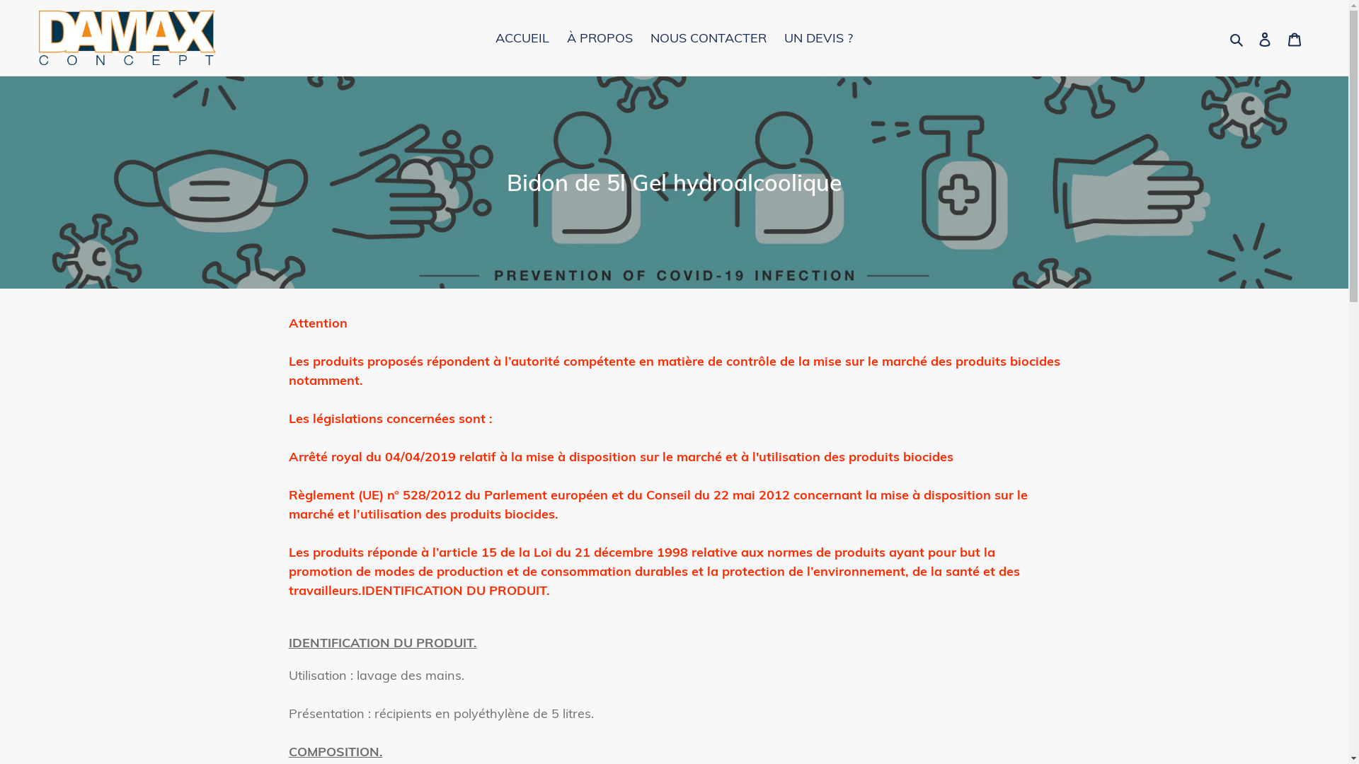 The height and width of the screenshot is (764, 1359). What do you see at coordinates (818, 38) in the screenshot?
I see `UN DEVIS ?` at bounding box center [818, 38].